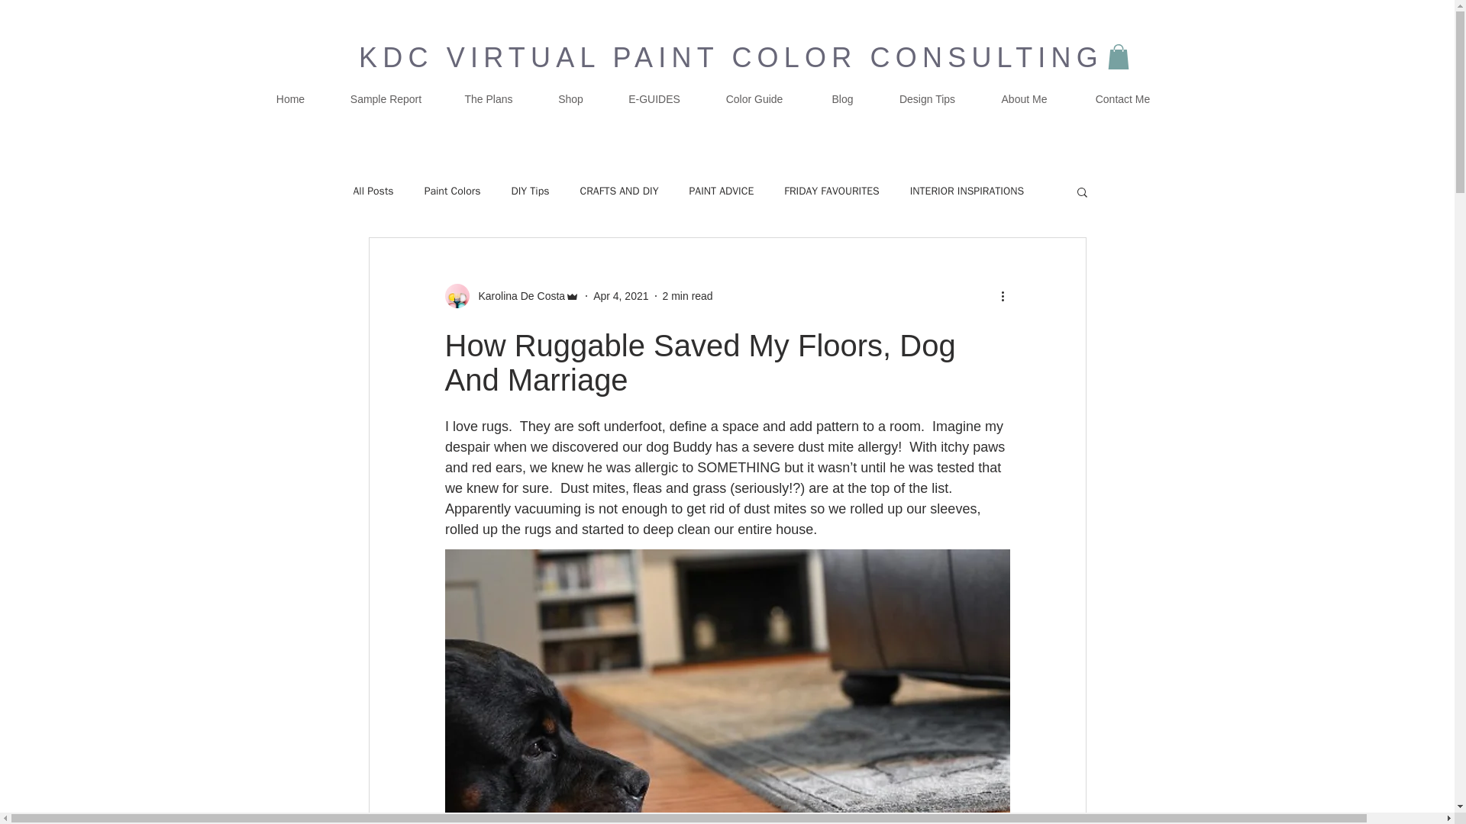 This screenshot has height=824, width=1466. I want to click on Blog, so click(843, 98).